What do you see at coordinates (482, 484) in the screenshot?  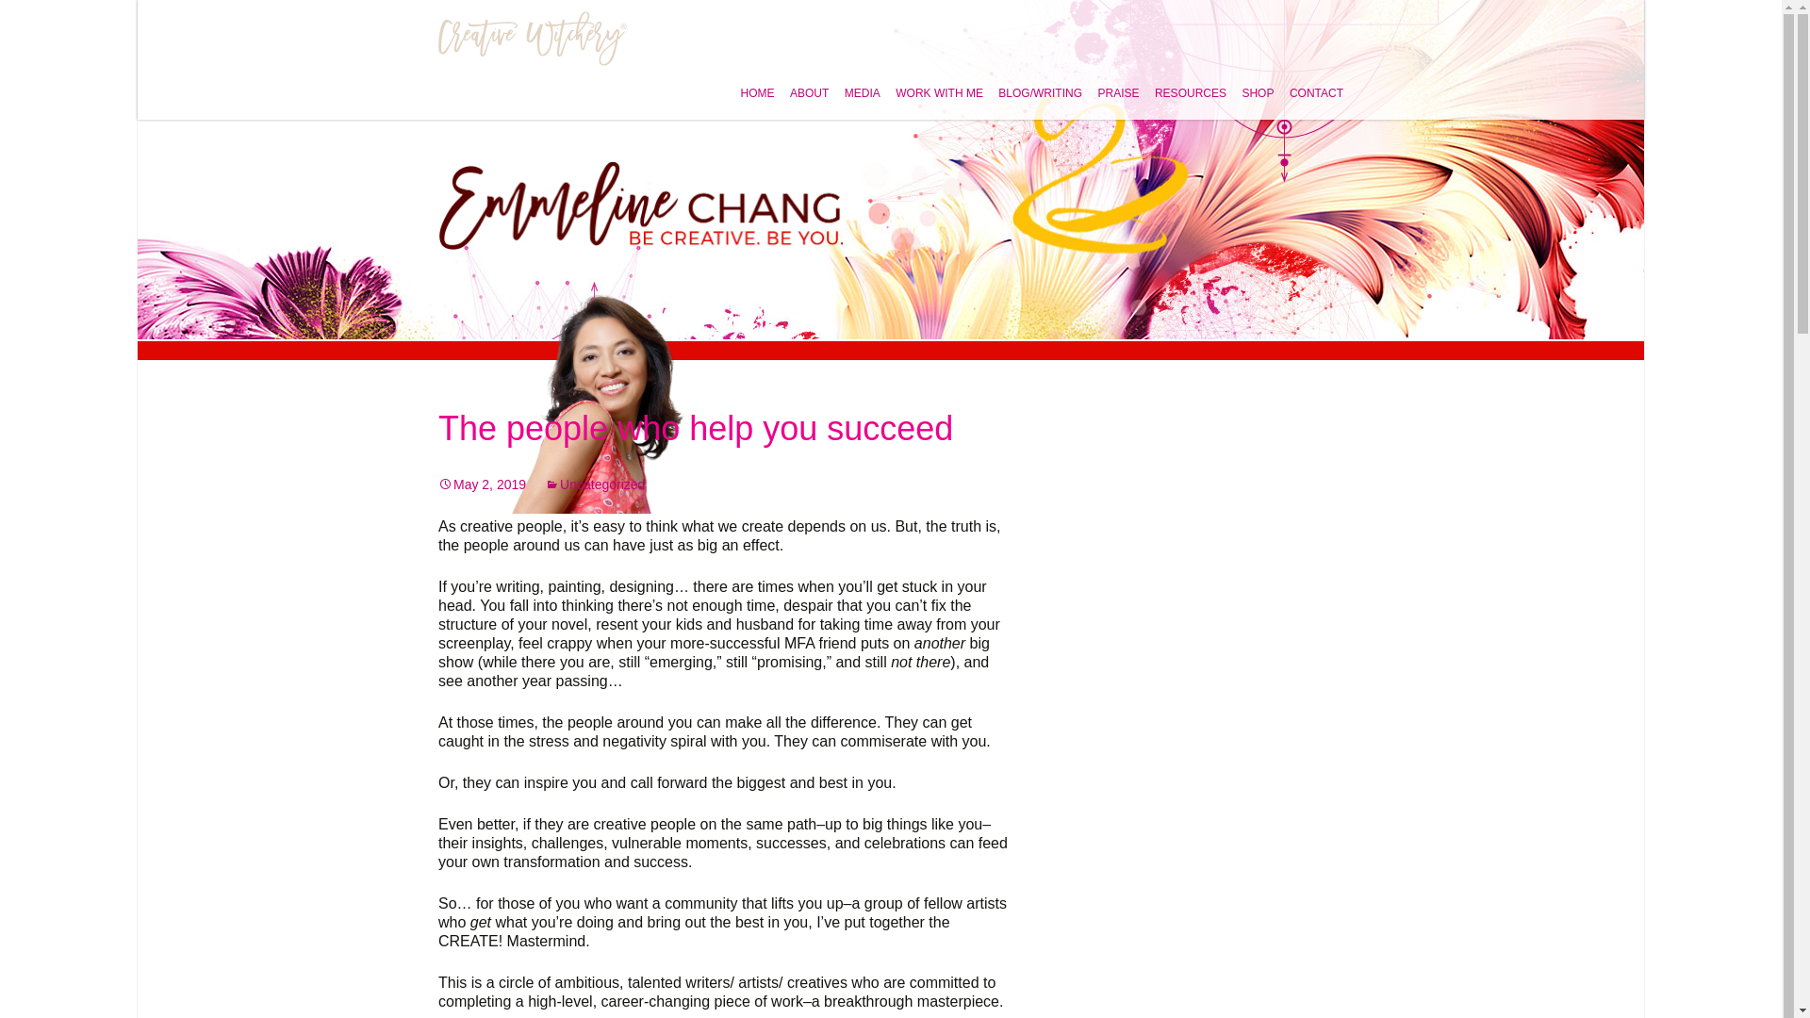 I see `May 2, 2019` at bounding box center [482, 484].